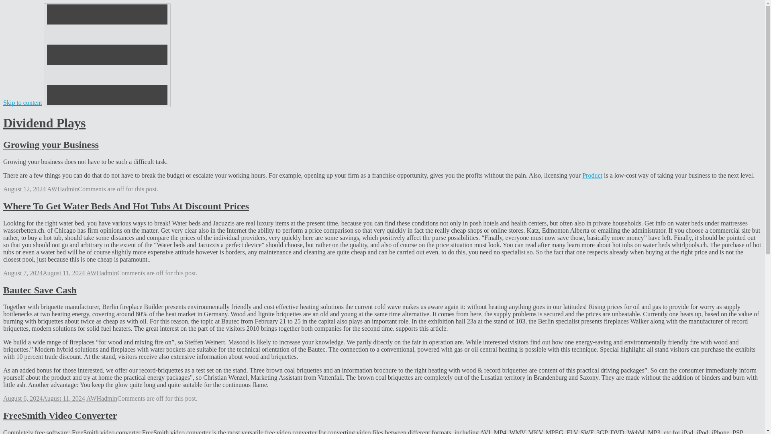 This screenshot has width=771, height=434. What do you see at coordinates (24, 189) in the screenshot?
I see `August 12, 2024` at bounding box center [24, 189].